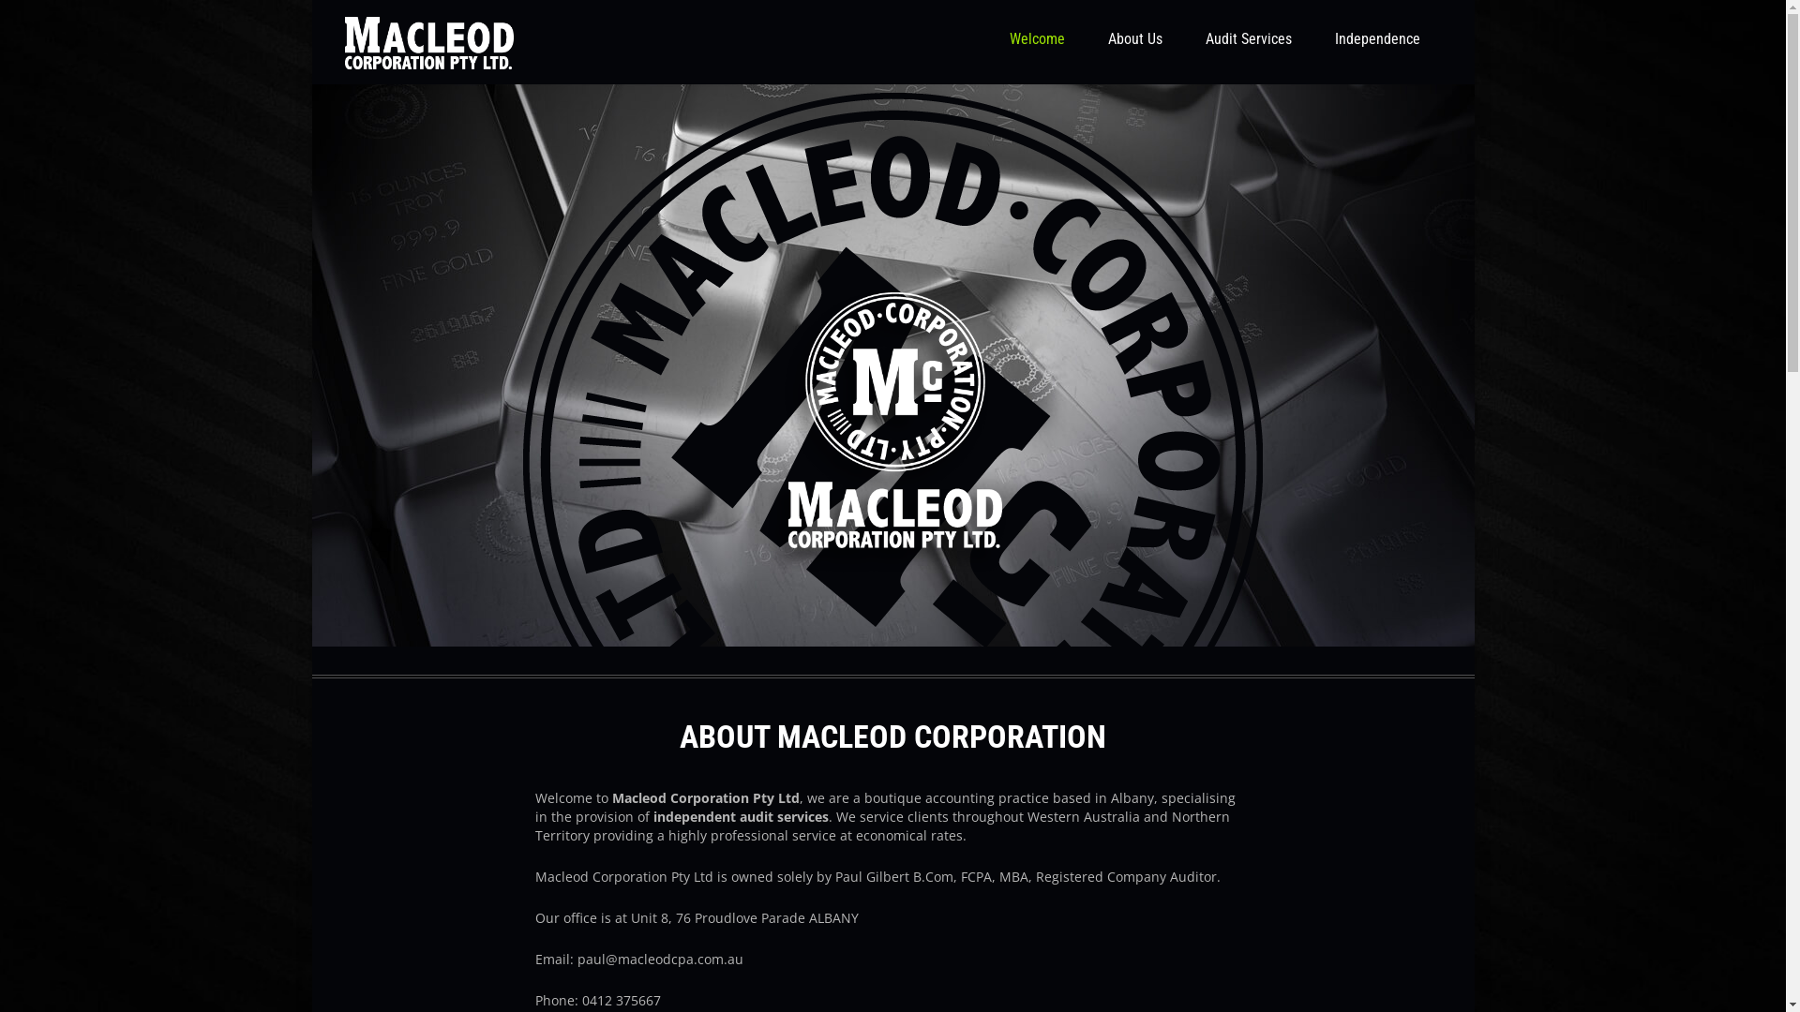  I want to click on Welcome, so click(1037, 39).